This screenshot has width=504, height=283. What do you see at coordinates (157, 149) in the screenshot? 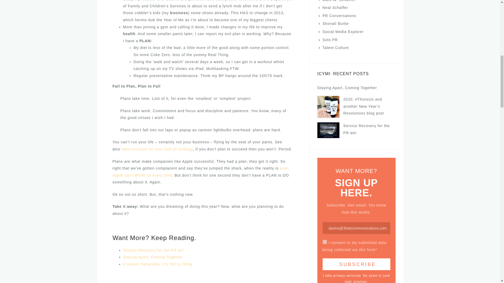
I see `lame excuses for your lack of strategy` at bounding box center [157, 149].